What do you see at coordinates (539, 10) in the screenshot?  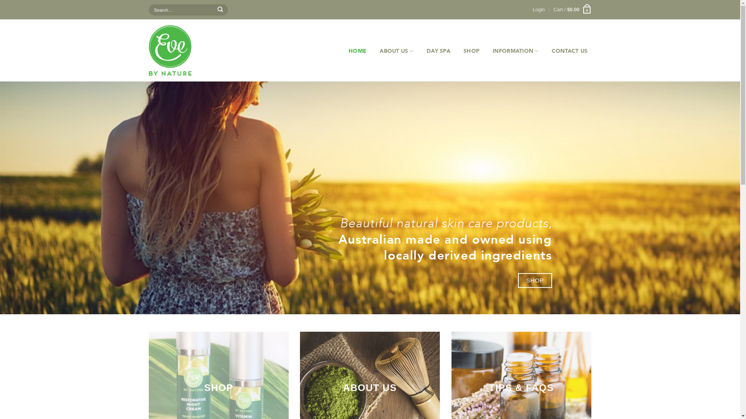 I see `Login` at bounding box center [539, 10].